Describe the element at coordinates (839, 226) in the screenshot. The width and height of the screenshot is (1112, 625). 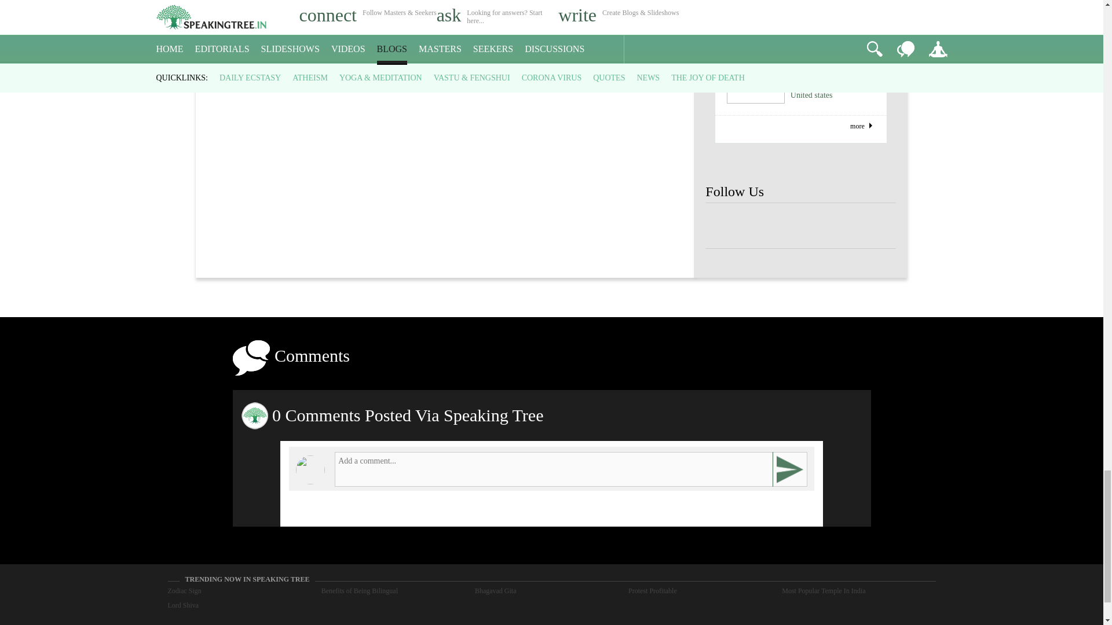
I see `Speaking Tree FaceBook` at that location.